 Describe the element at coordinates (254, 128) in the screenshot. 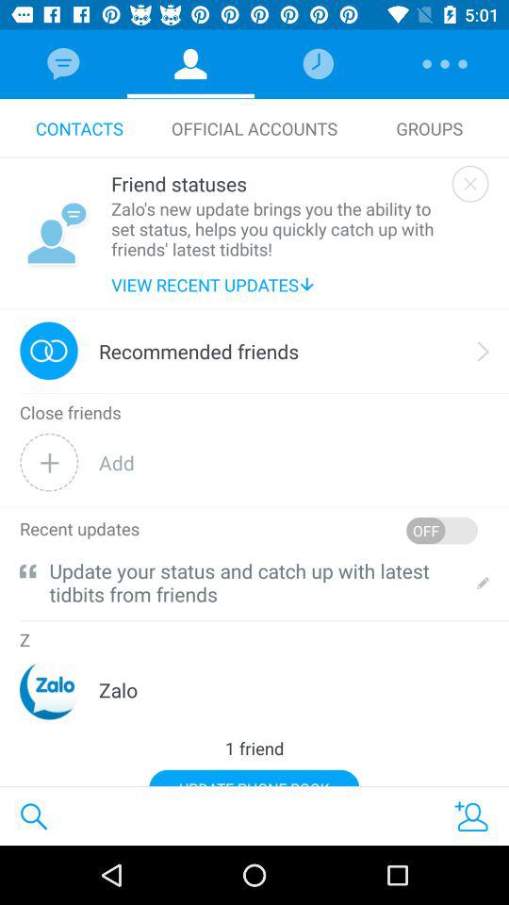

I see `launch the item above the friend statuses item` at that location.